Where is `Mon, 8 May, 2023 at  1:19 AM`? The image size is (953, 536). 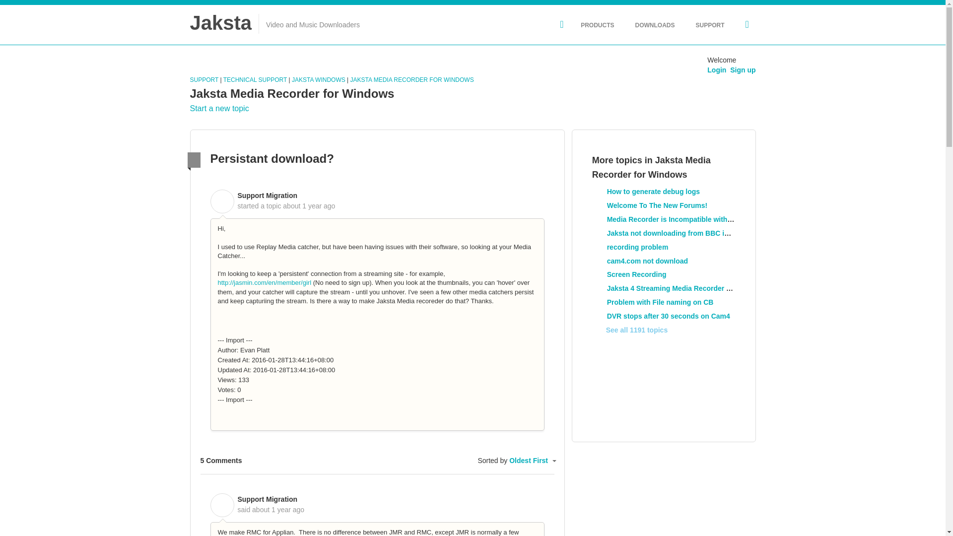 Mon, 8 May, 2023 at  1:19 AM is located at coordinates (309, 206).